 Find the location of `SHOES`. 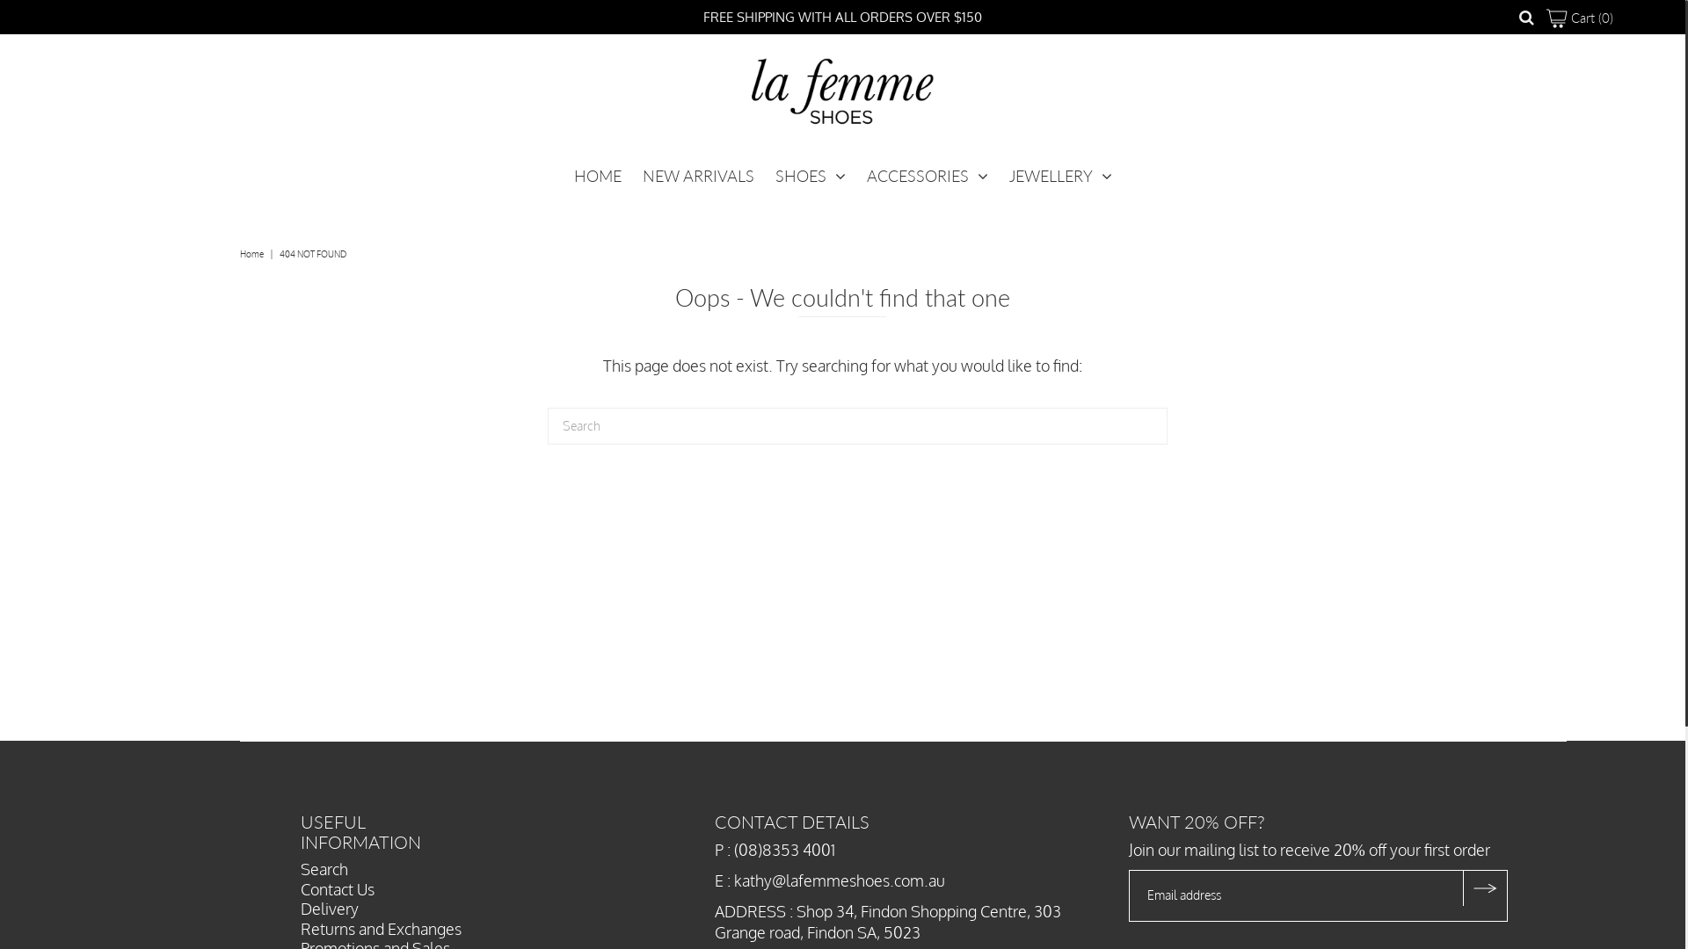

SHOES is located at coordinates (811, 176).